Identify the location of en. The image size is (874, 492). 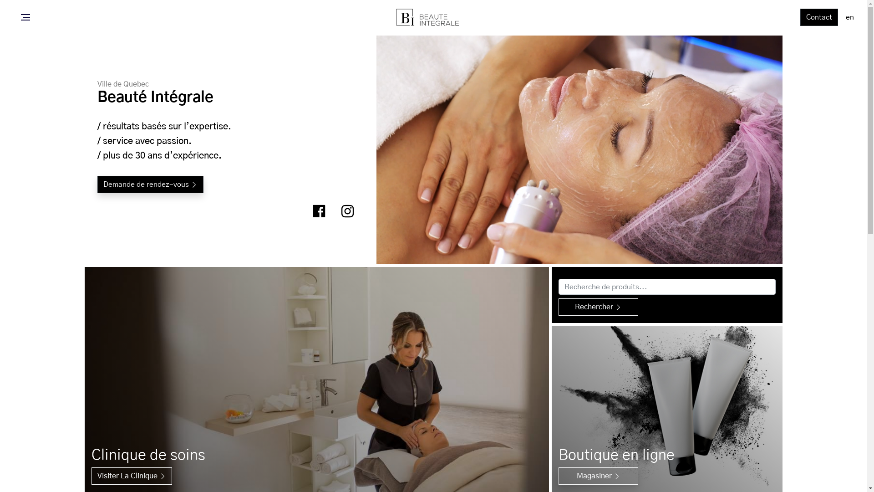
(850, 17).